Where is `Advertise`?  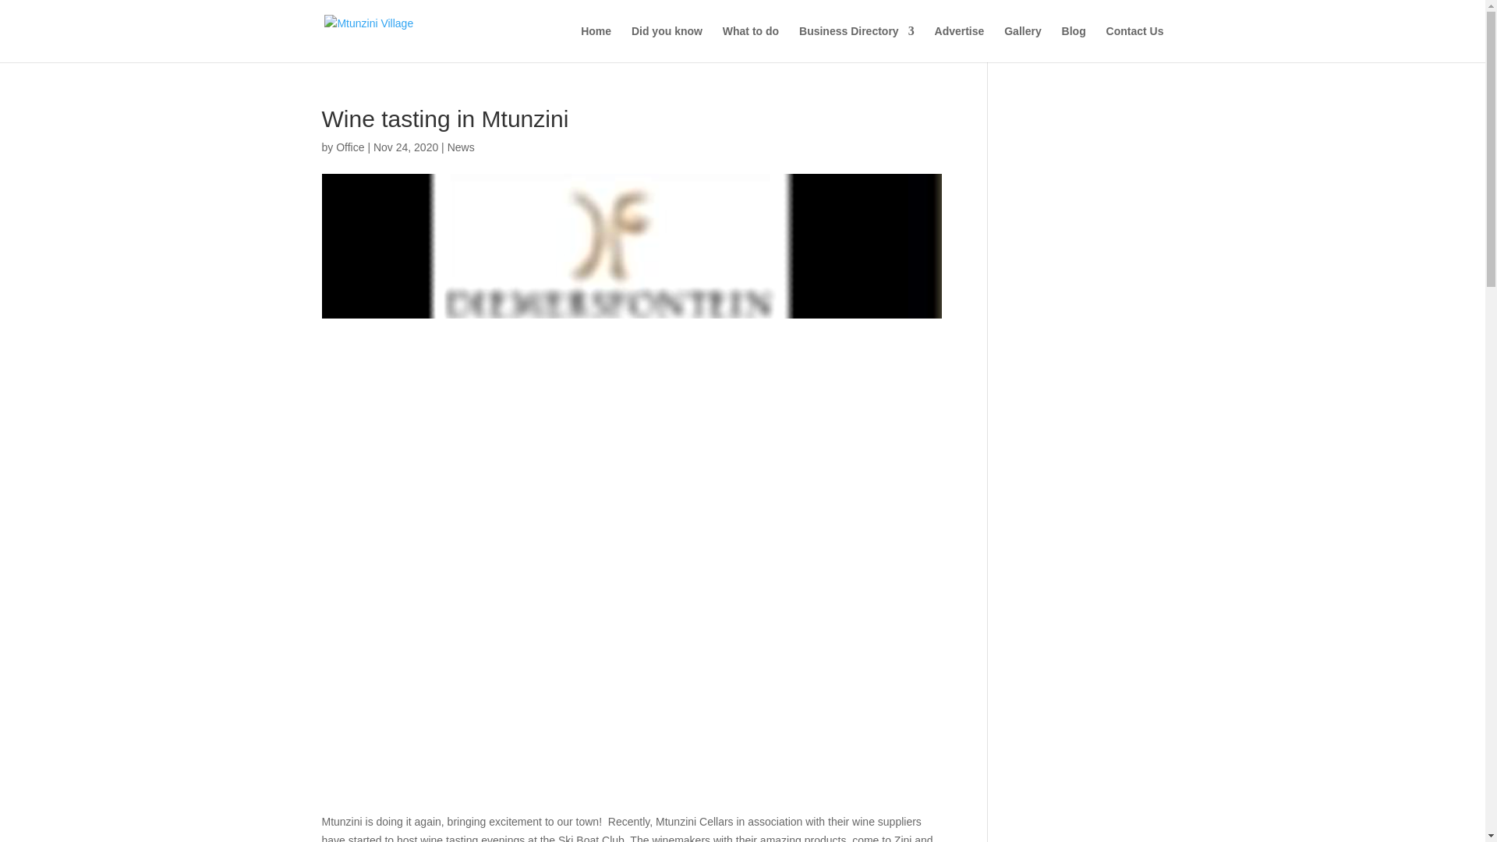
Advertise is located at coordinates (959, 44).